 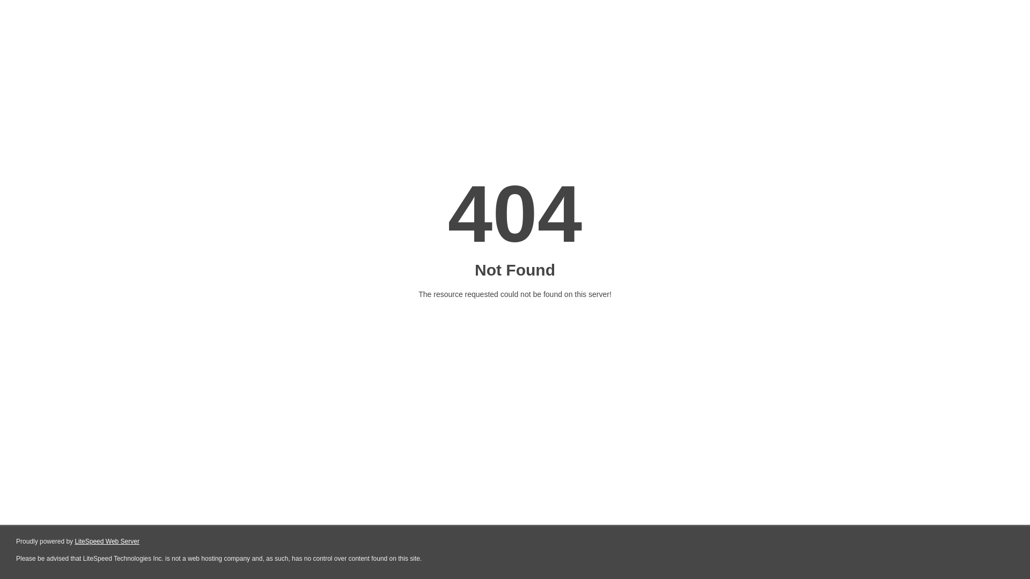 I want to click on LiteSpeed Web Server, so click(x=107, y=541).